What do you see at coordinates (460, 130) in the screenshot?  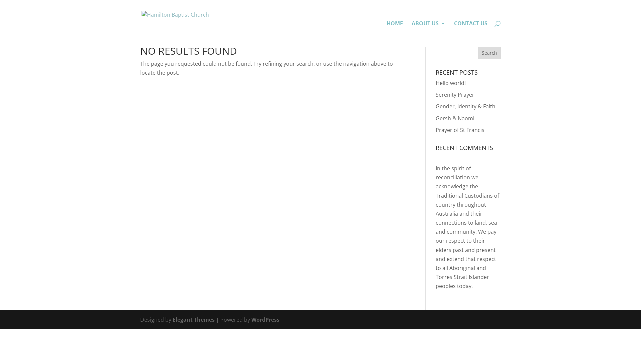 I see `Prayer of St Francis` at bounding box center [460, 130].